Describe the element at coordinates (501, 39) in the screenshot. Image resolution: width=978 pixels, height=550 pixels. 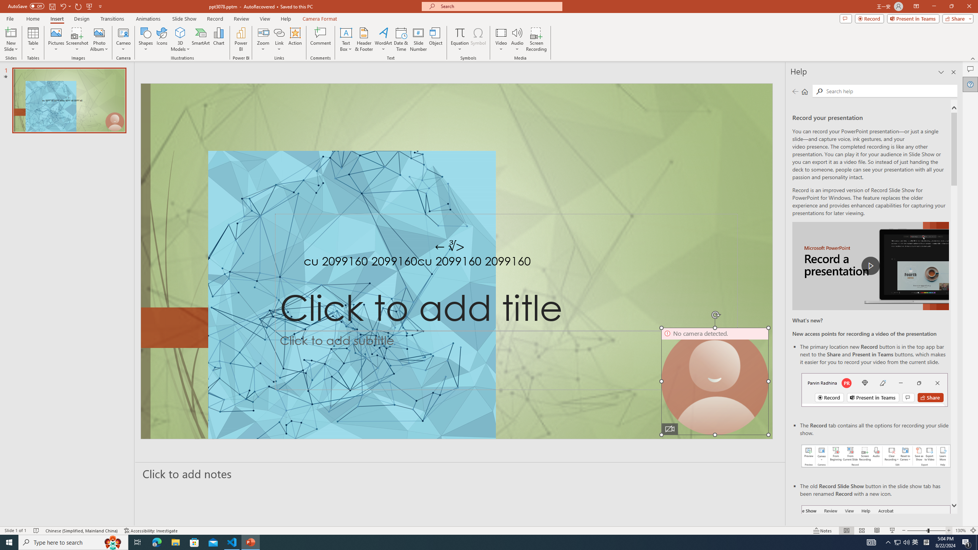
I see `Video` at that location.